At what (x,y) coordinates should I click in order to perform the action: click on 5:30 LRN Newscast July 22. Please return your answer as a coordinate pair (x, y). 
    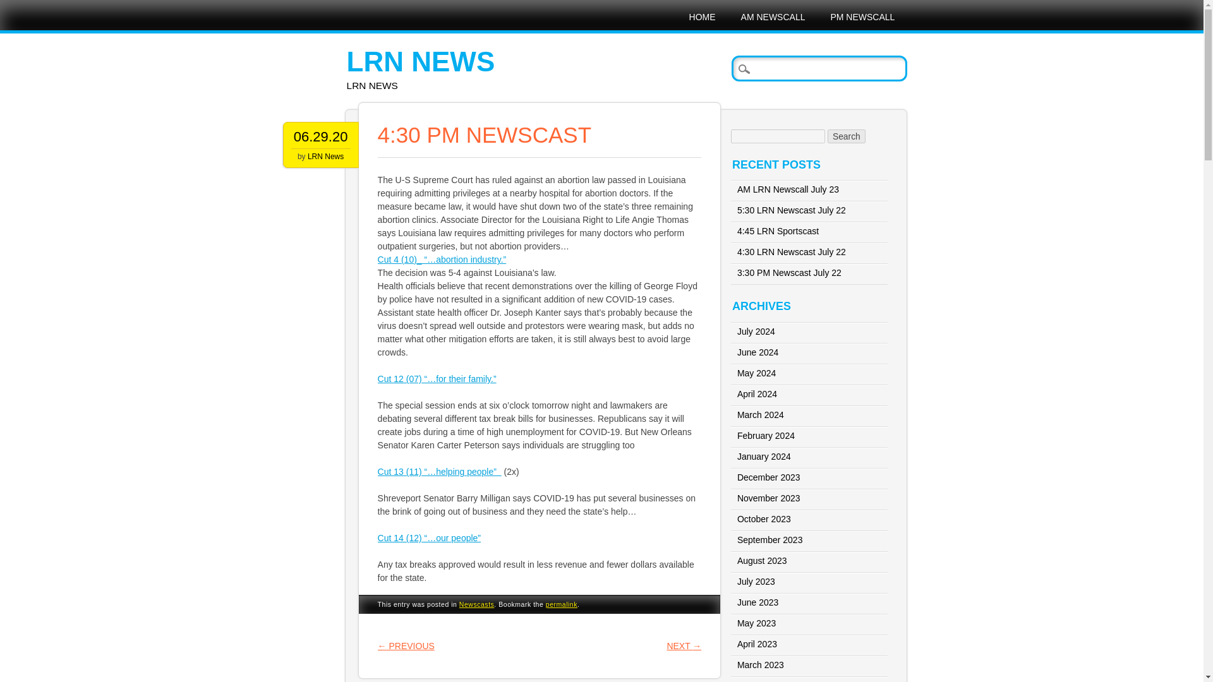
    Looking at the image, I should click on (791, 210).